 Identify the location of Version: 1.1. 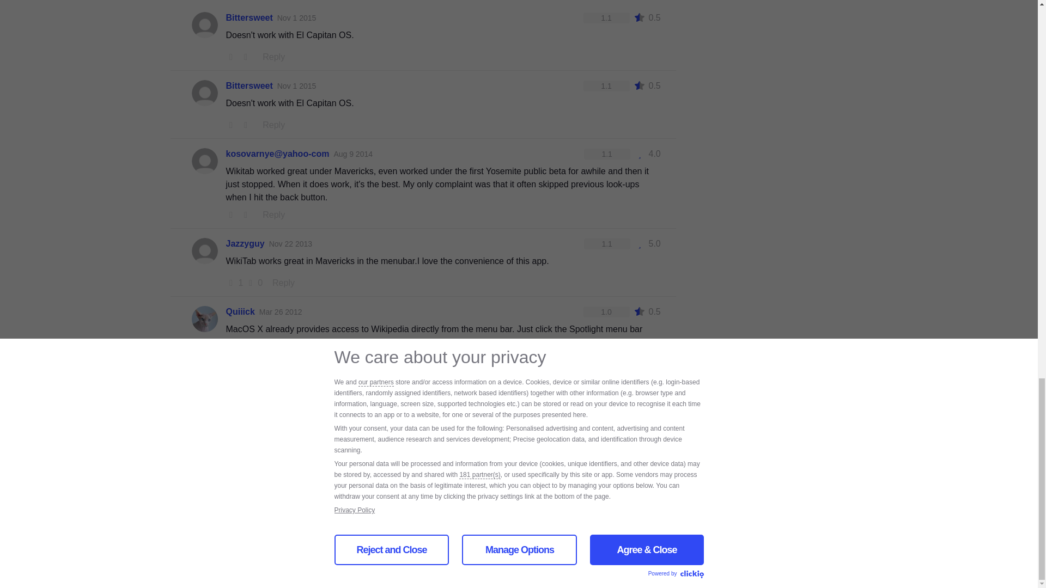
(606, 86).